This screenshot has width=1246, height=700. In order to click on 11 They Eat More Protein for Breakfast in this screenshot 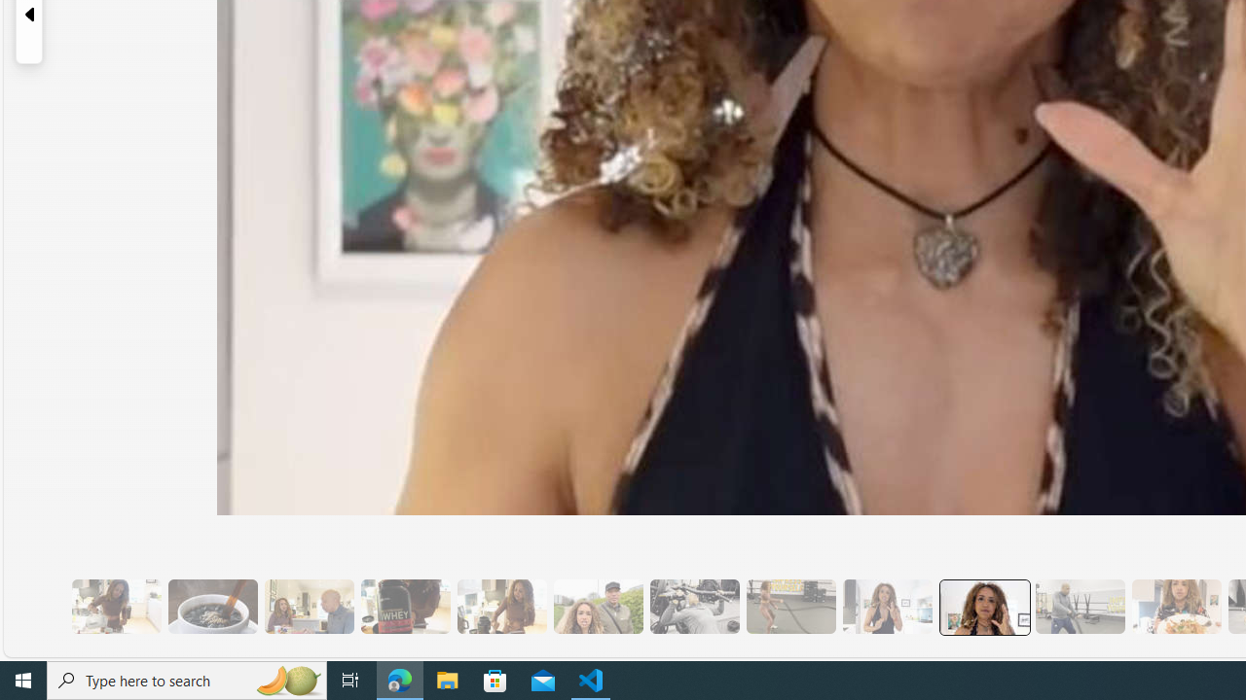, I will do `click(887, 607)`.